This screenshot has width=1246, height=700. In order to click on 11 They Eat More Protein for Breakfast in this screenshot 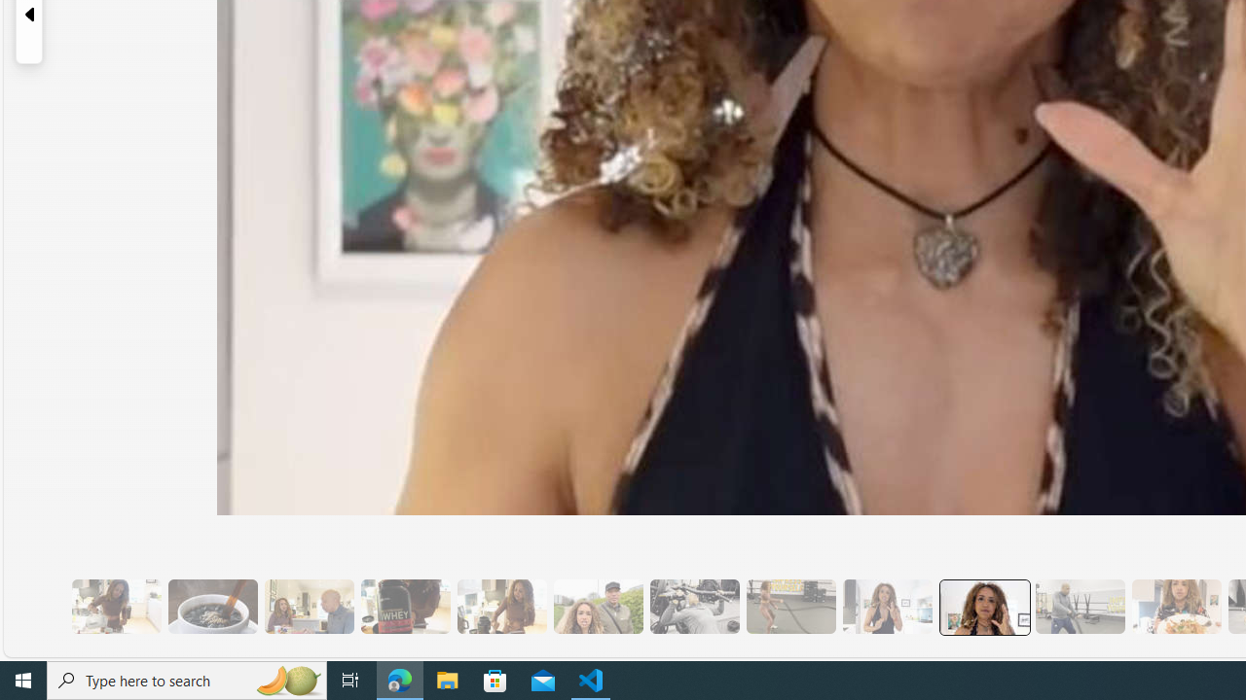, I will do `click(887, 607)`.